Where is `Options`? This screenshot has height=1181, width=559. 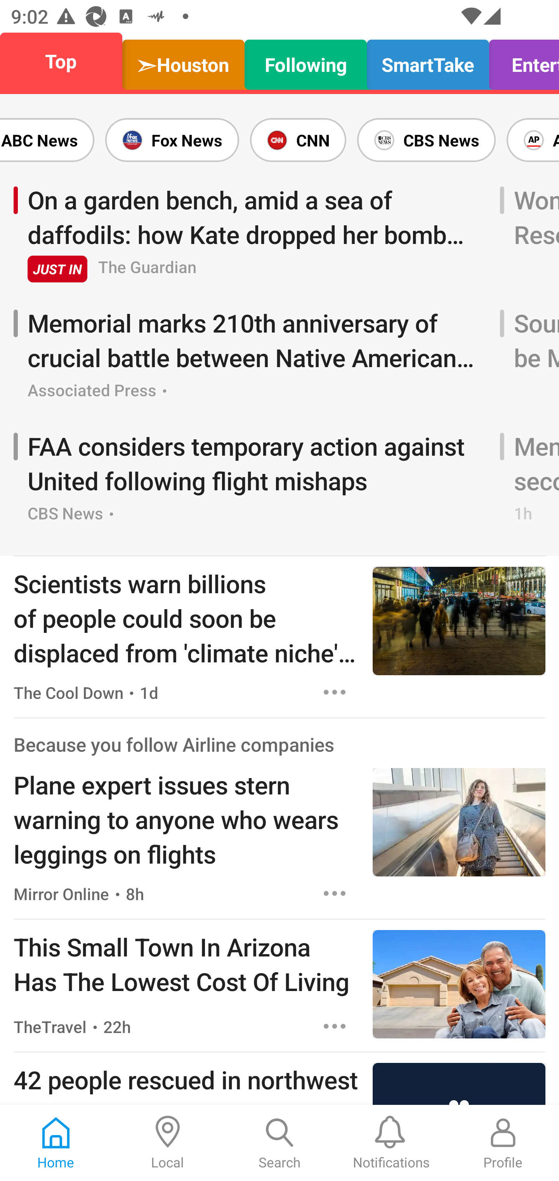
Options is located at coordinates (335, 692).